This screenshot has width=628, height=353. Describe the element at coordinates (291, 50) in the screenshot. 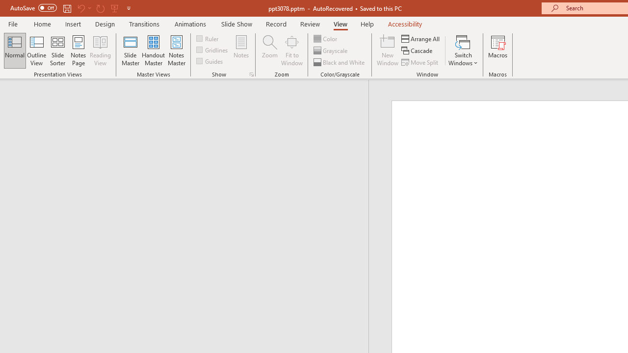

I see `Fit to Window` at that location.